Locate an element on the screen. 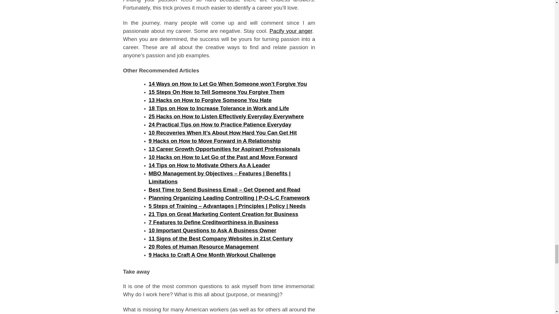  14 Tips on How to Motivate Others As A Leader is located at coordinates (209, 165).